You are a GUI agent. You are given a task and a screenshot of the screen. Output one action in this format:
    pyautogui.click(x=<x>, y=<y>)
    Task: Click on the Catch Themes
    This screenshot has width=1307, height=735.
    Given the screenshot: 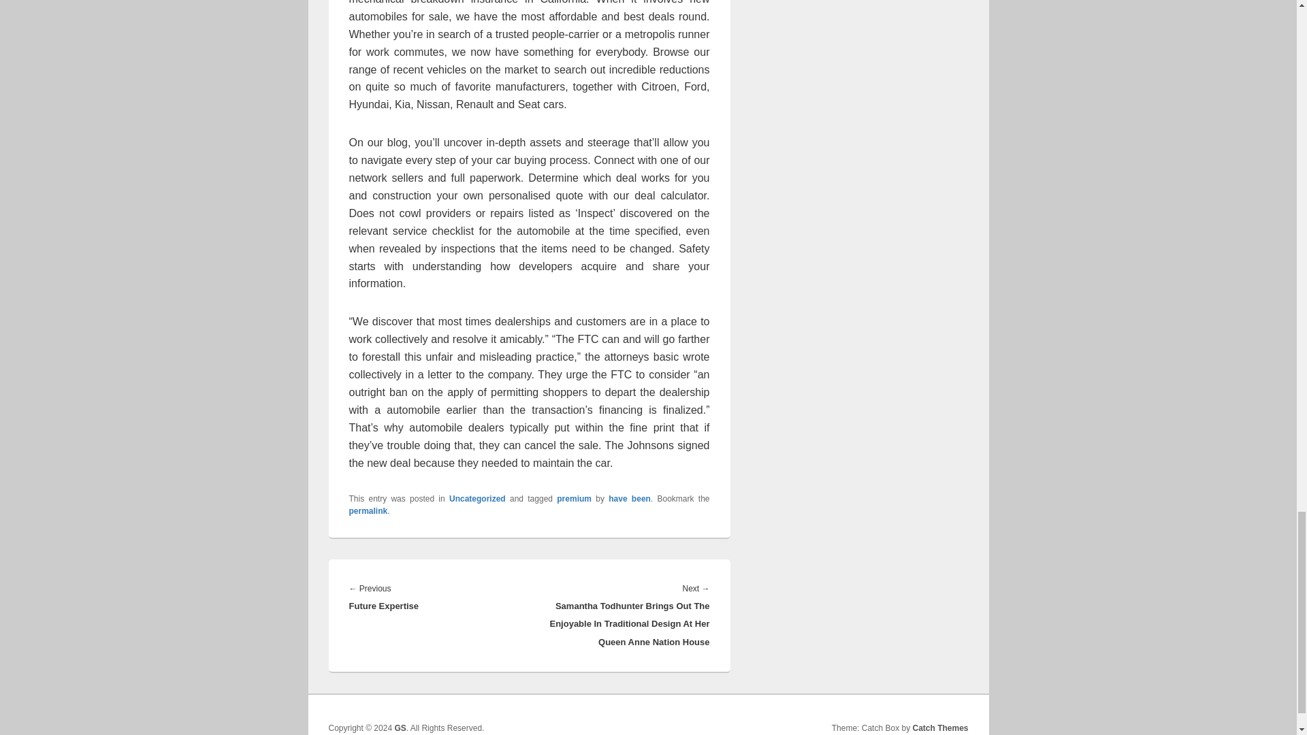 What is the action you would take?
    pyautogui.click(x=940, y=728)
    